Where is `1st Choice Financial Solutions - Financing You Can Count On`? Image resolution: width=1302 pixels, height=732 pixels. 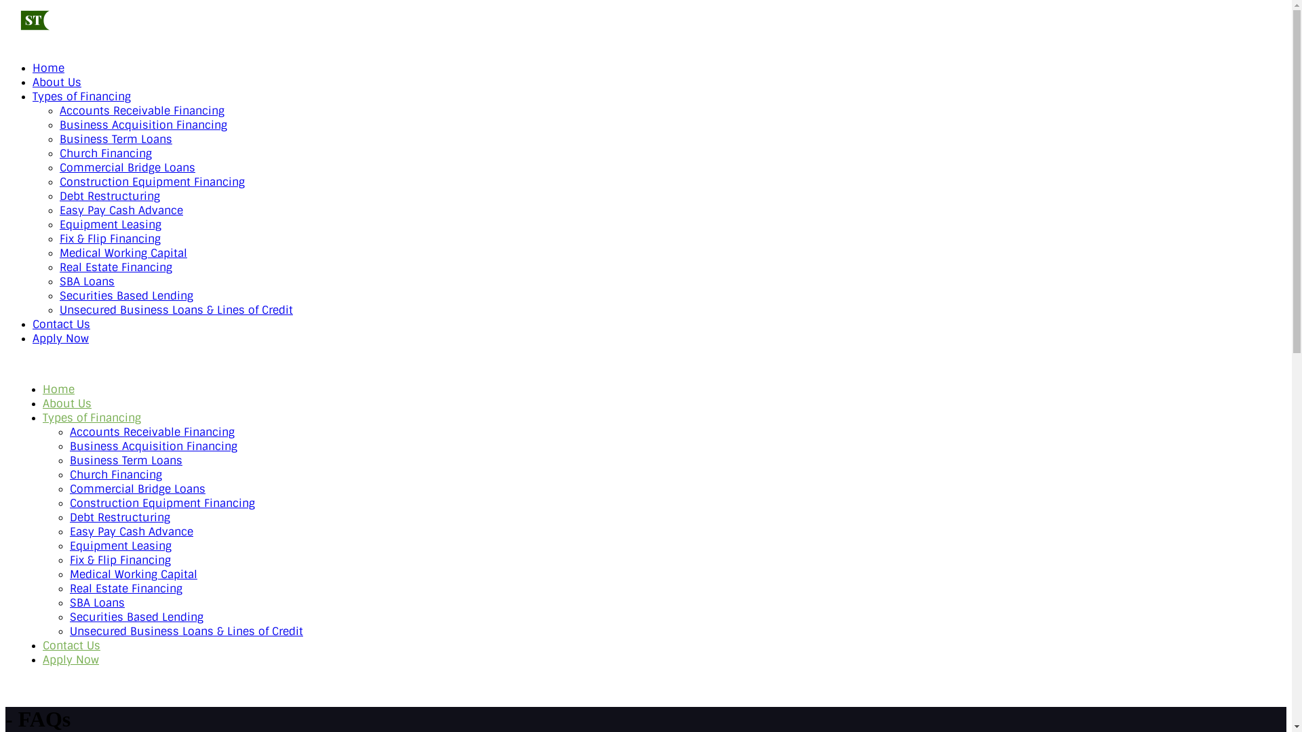
1st Choice Financial Solutions - Financing You Can Count On is located at coordinates (73, 33).